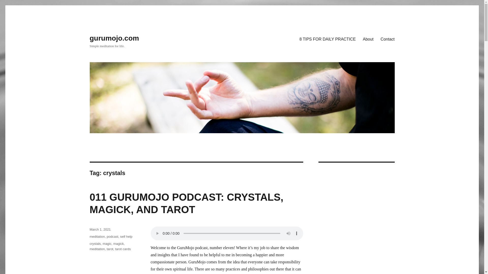 The width and height of the screenshot is (488, 274). Describe the element at coordinates (186, 203) in the screenshot. I see `011 GURUMOJO PODCAST: CRYSTALS, MAGICK, AND TAROT` at that location.